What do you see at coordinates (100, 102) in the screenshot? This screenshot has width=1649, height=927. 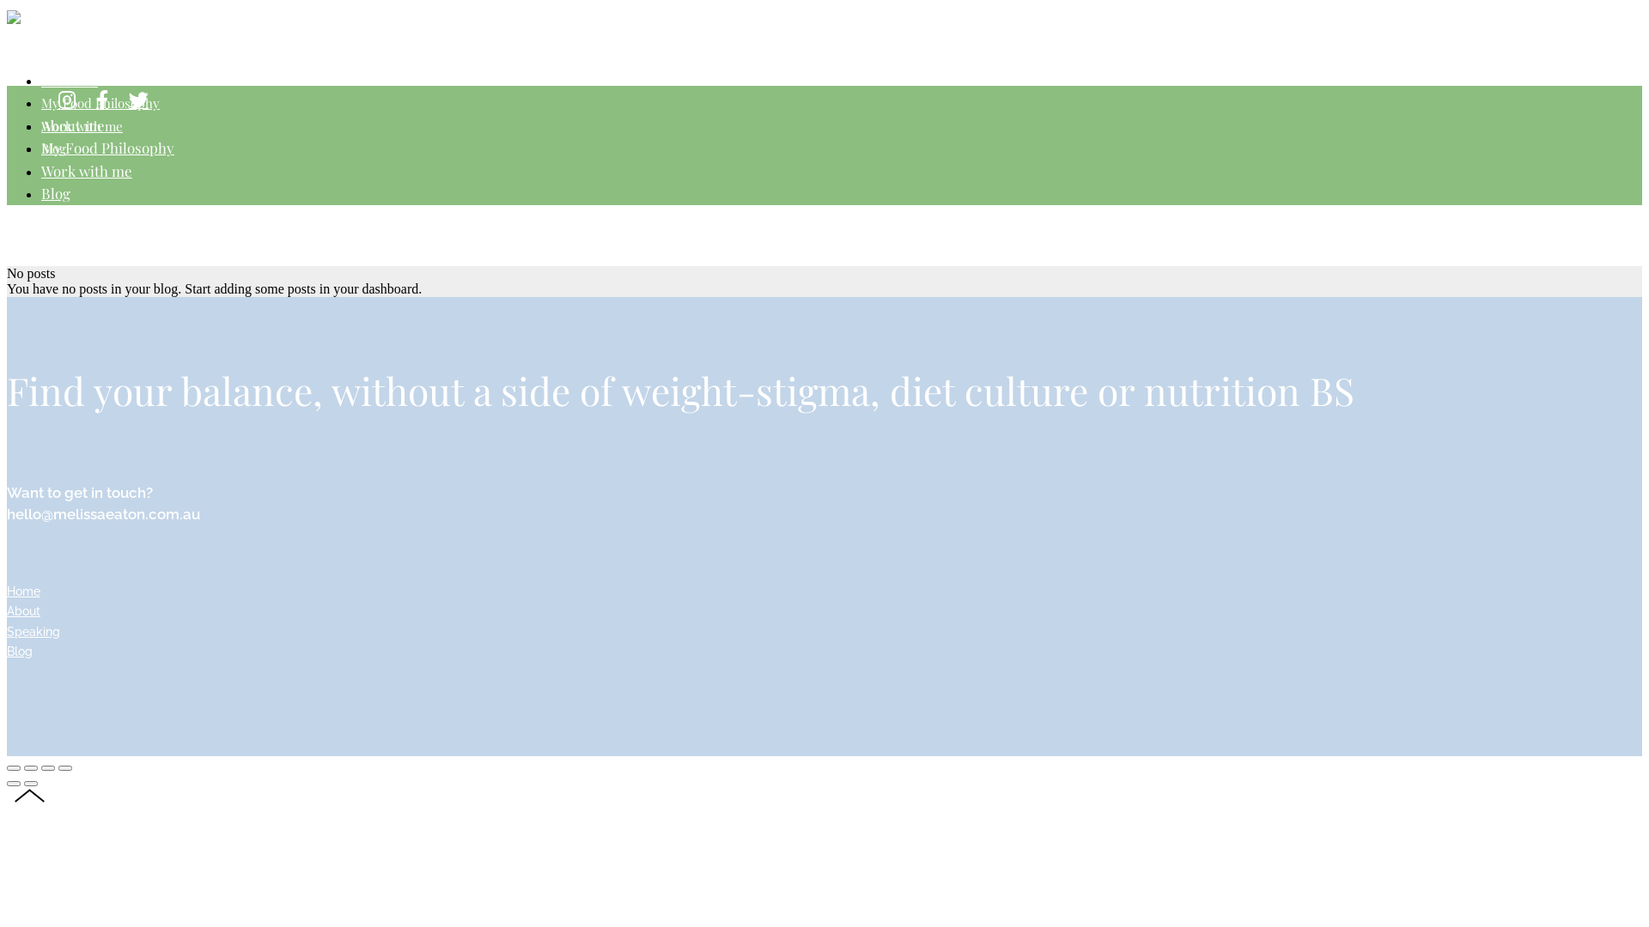 I see `My Food Philosophy` at bounding box center [100, 102].